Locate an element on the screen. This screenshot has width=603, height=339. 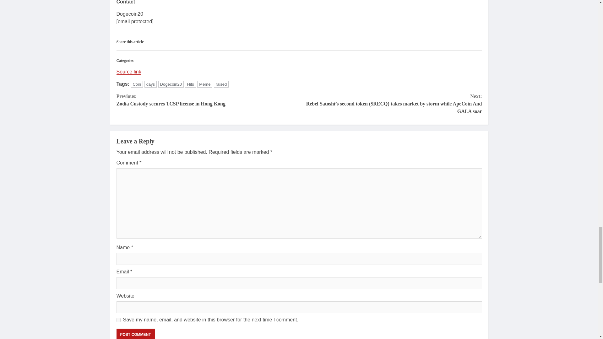
raised is located at coordinates (135, 334).